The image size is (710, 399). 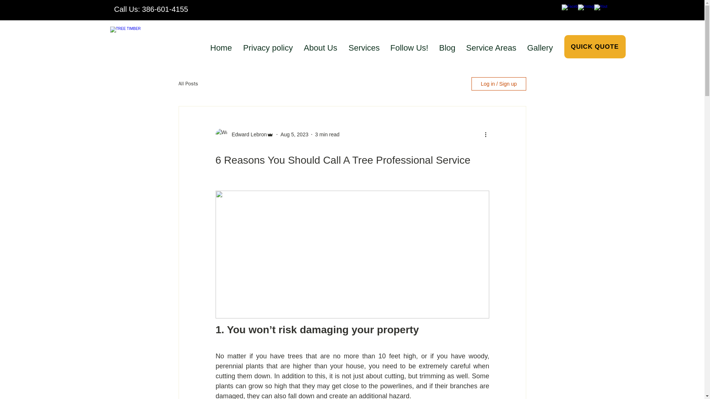 I want to click on 3 min read, so click(x=327, y=134).